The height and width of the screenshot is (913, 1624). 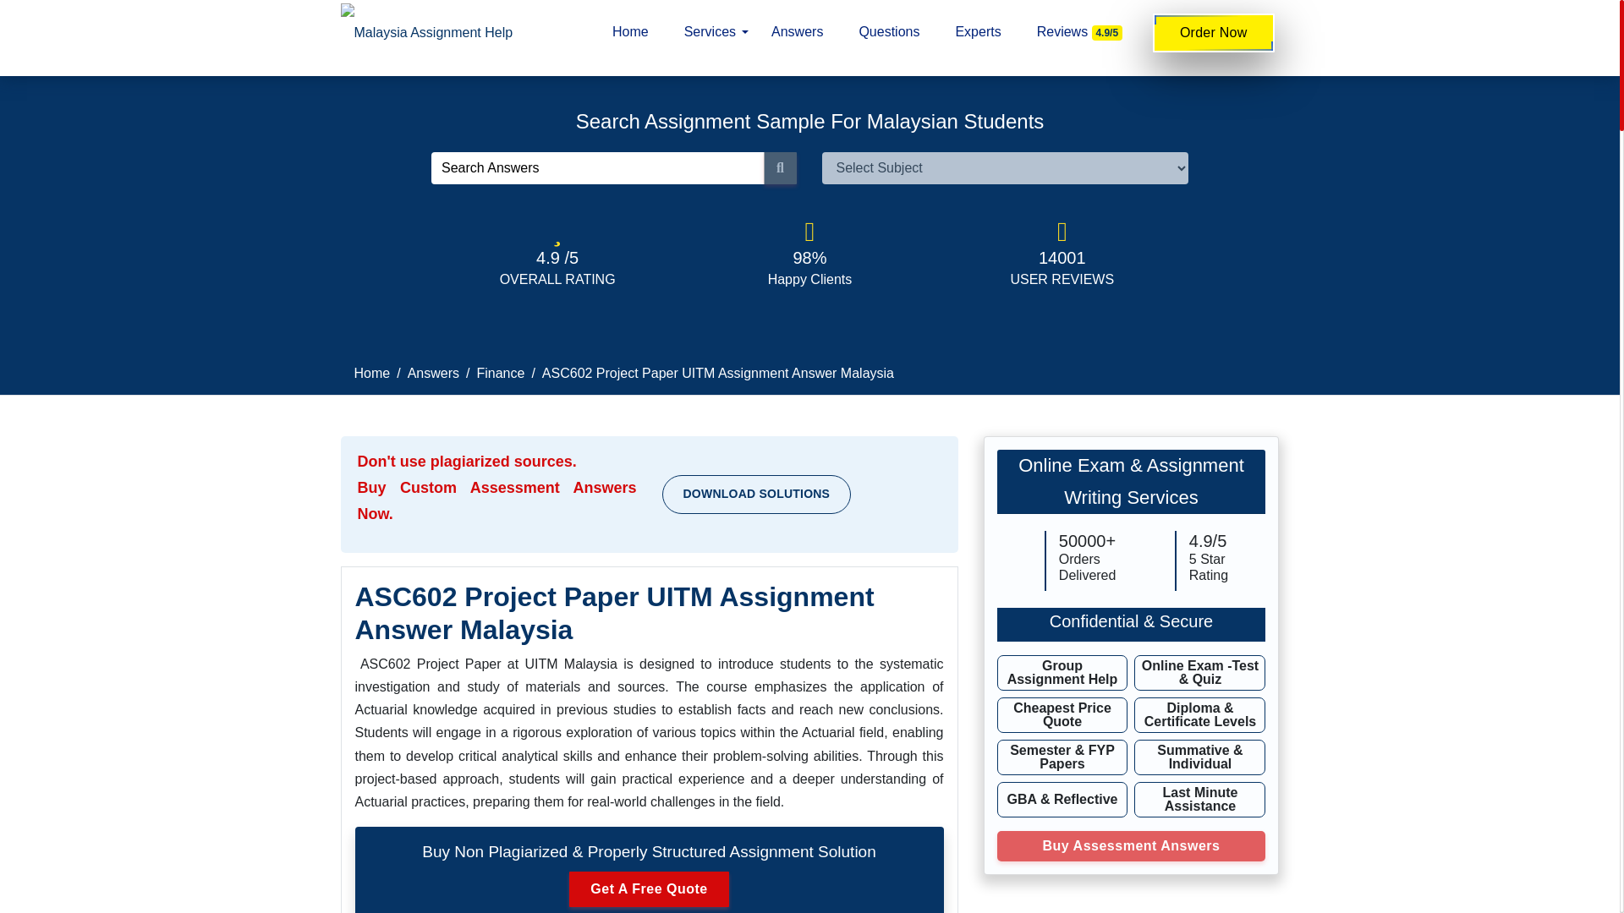 I want to click on Answers, so click(x=433, y=374).